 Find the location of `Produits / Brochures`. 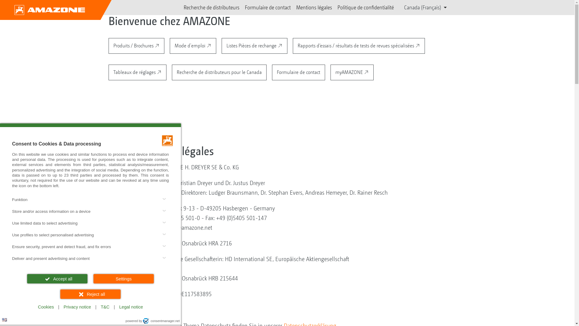

Produits / Brochures is located at coordinates (136, 46).